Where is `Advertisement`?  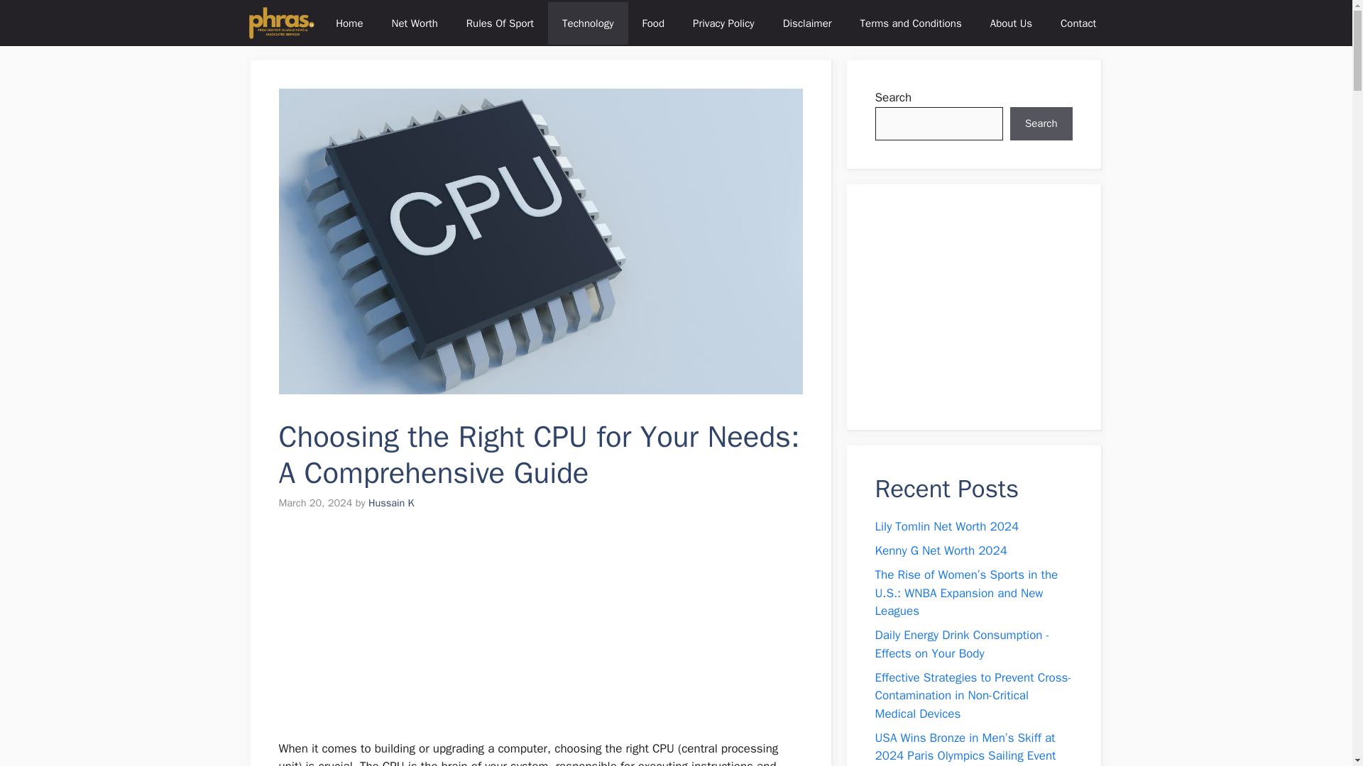
Advertisement is located at coordinates (982, 306).